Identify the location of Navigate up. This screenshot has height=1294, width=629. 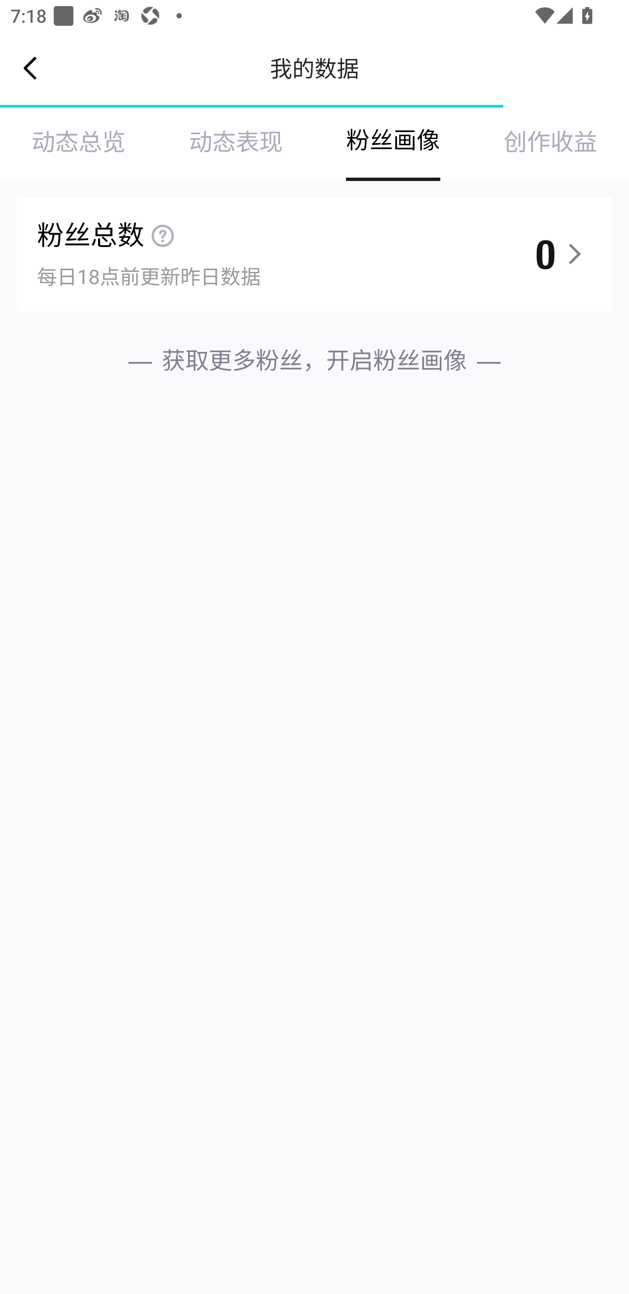
(30, 68).